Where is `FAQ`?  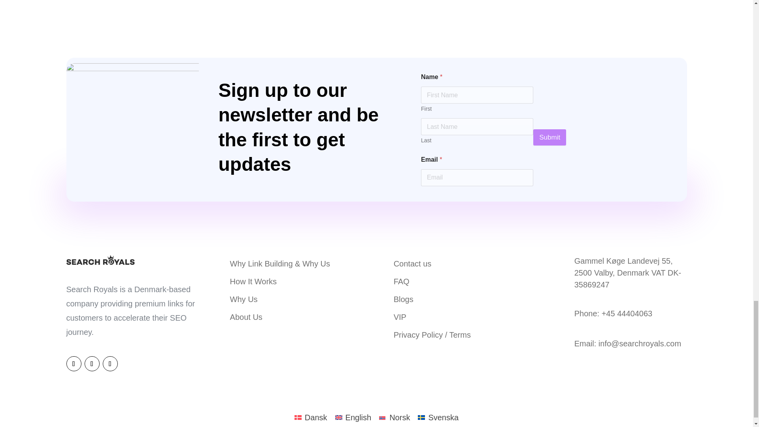 FAQ is located at coordinates (402, 281).